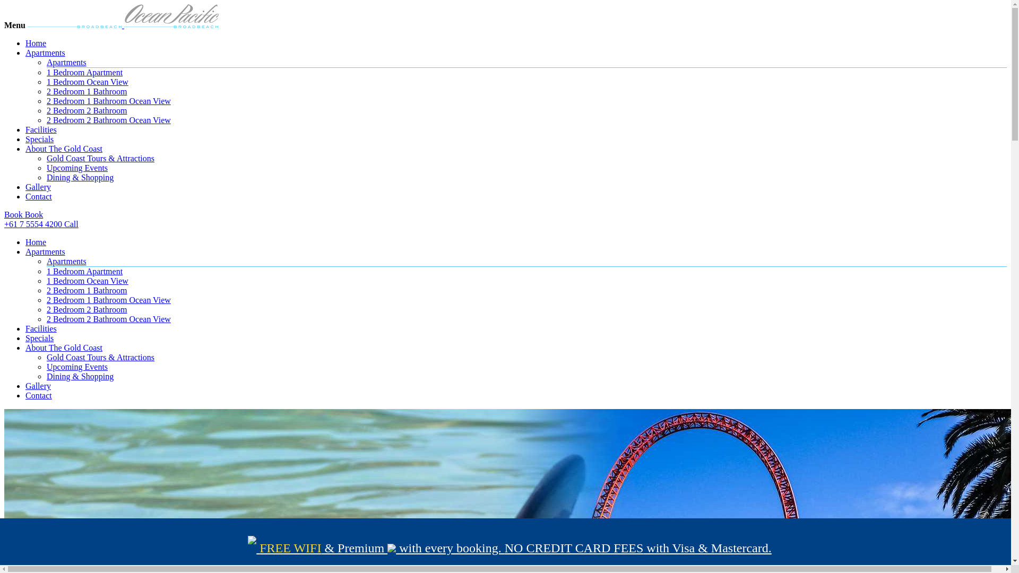  I want to click on 2 Bedroom 2 Bathroom, so click(87, 110).